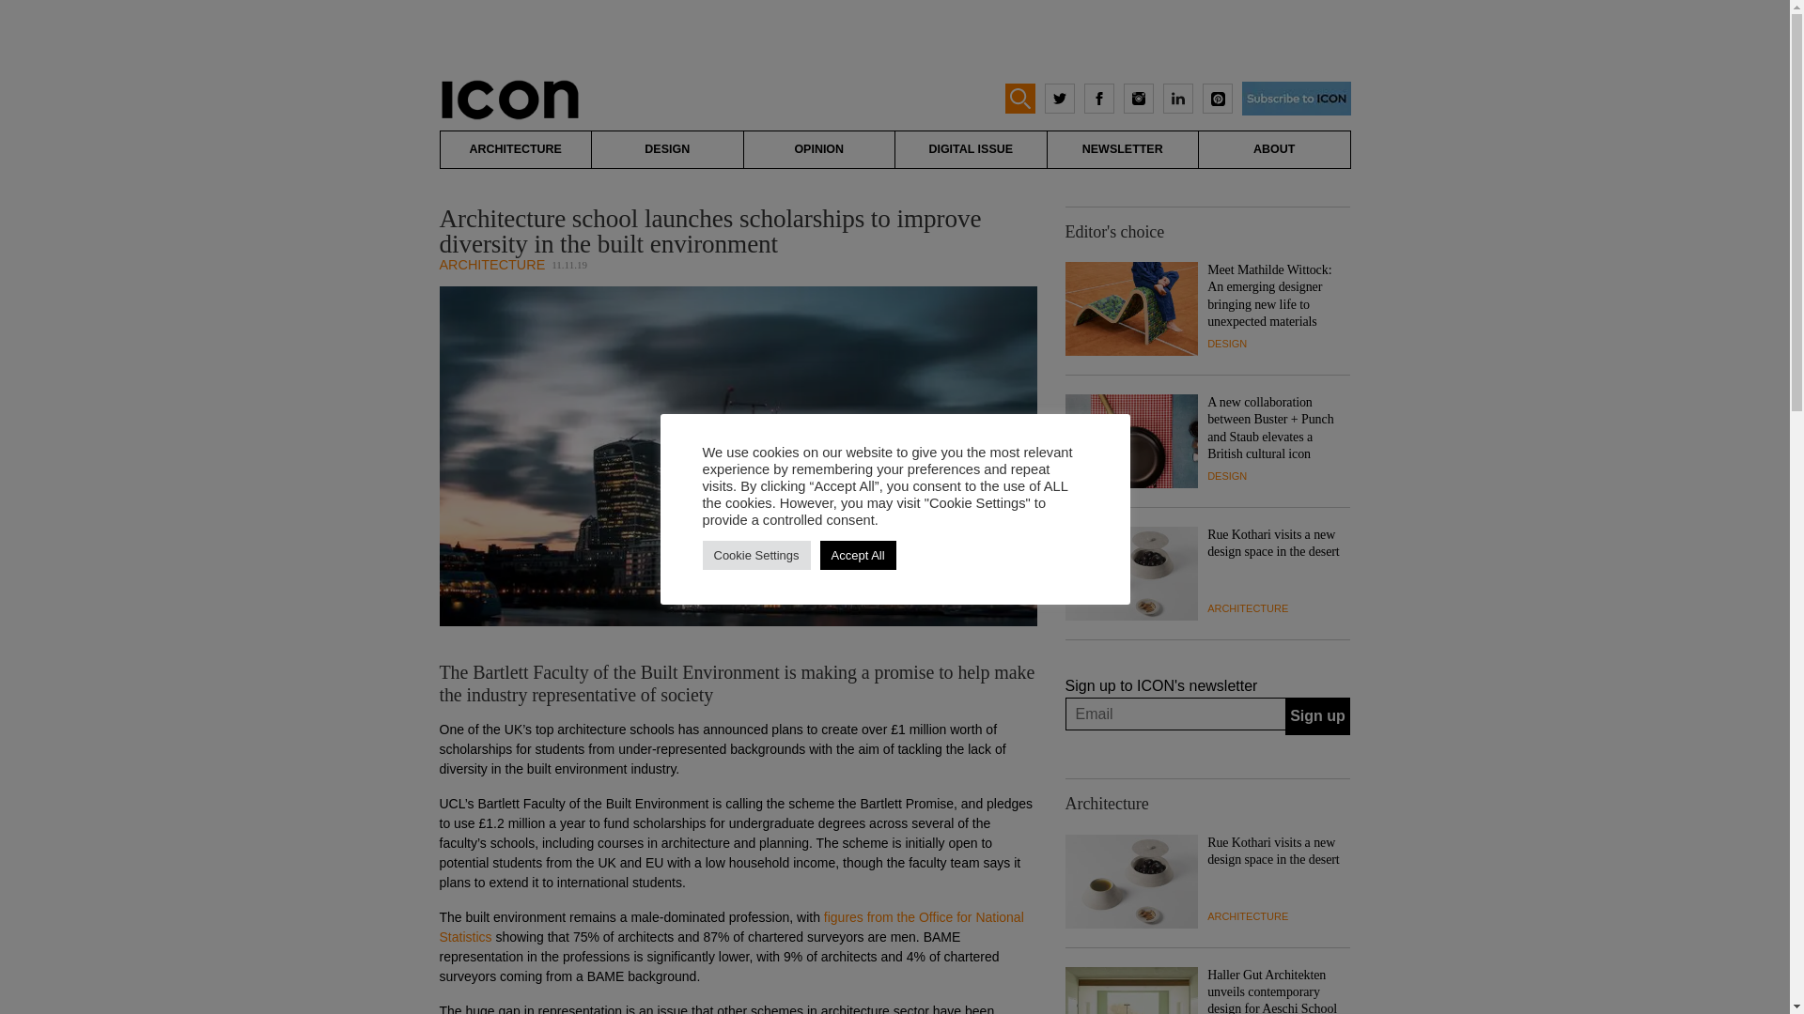  I want to click on figures from the Office for National Statistics, so click(732, 926).